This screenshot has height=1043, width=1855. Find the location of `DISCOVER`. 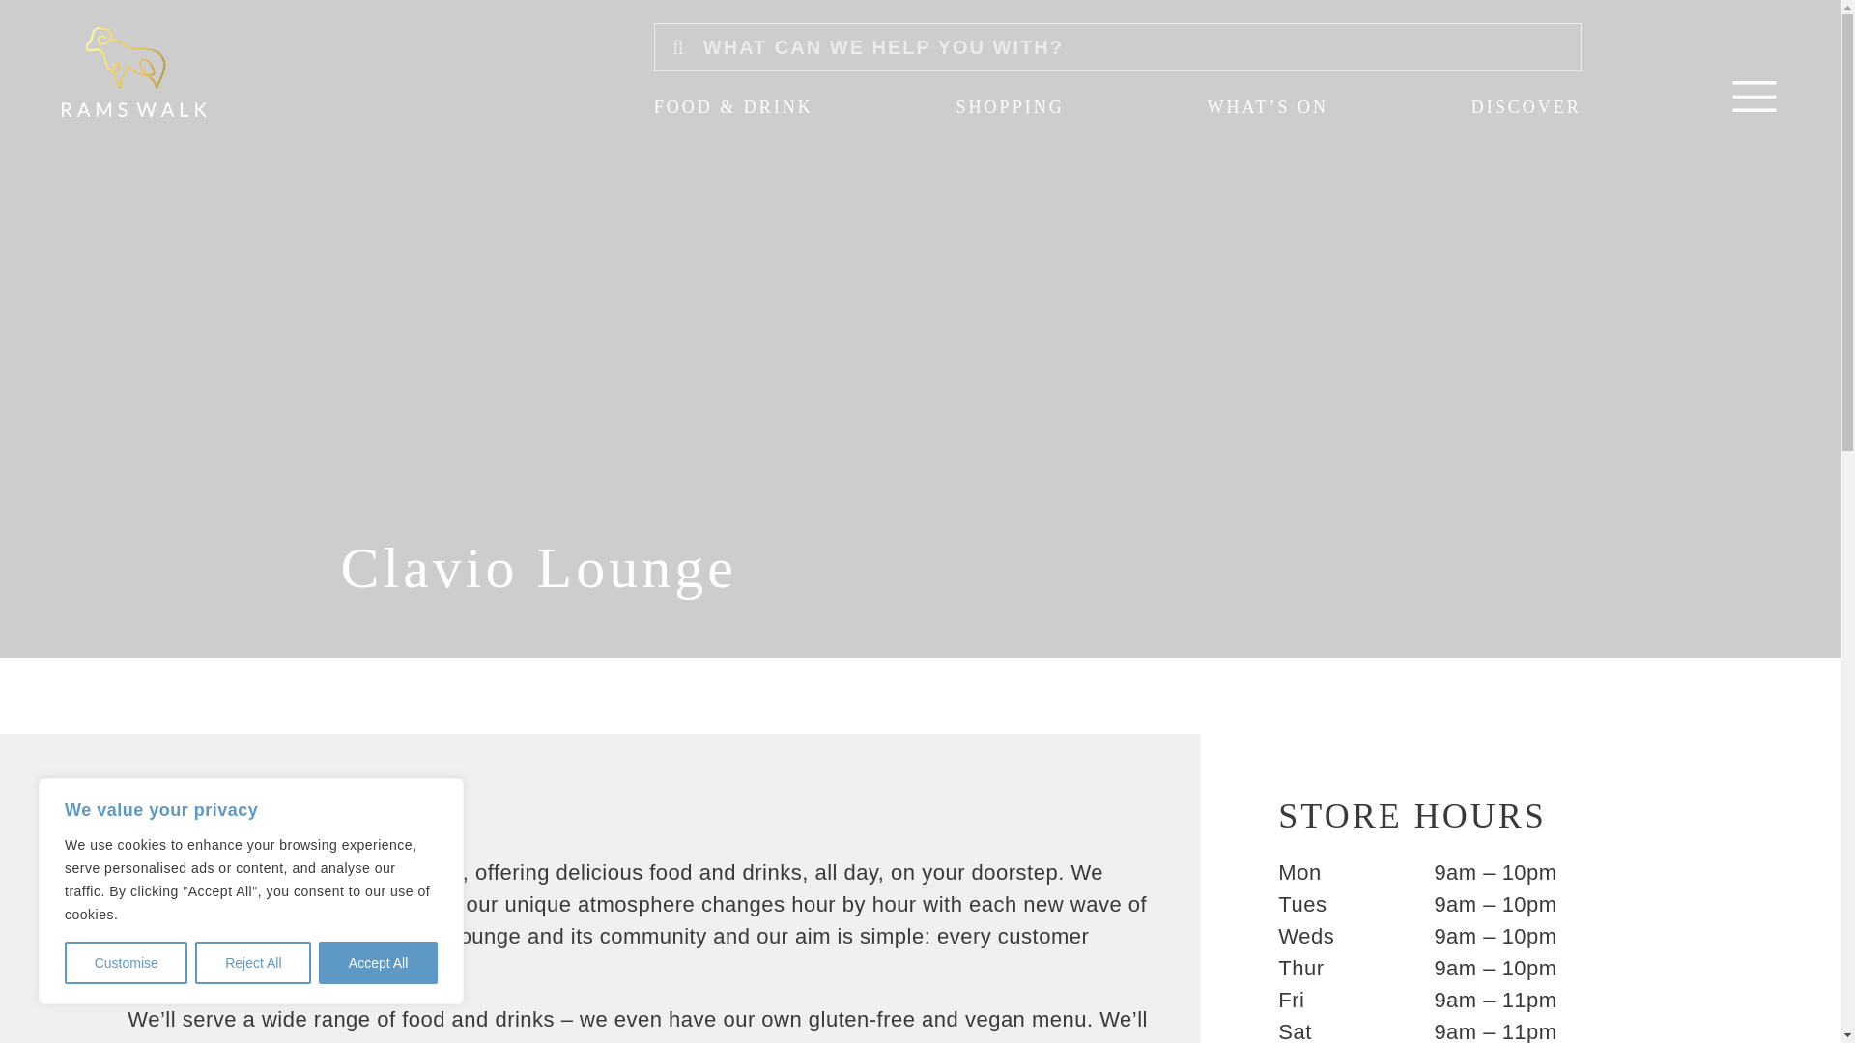

DISCOVER is located at coordinates (1527, 108).